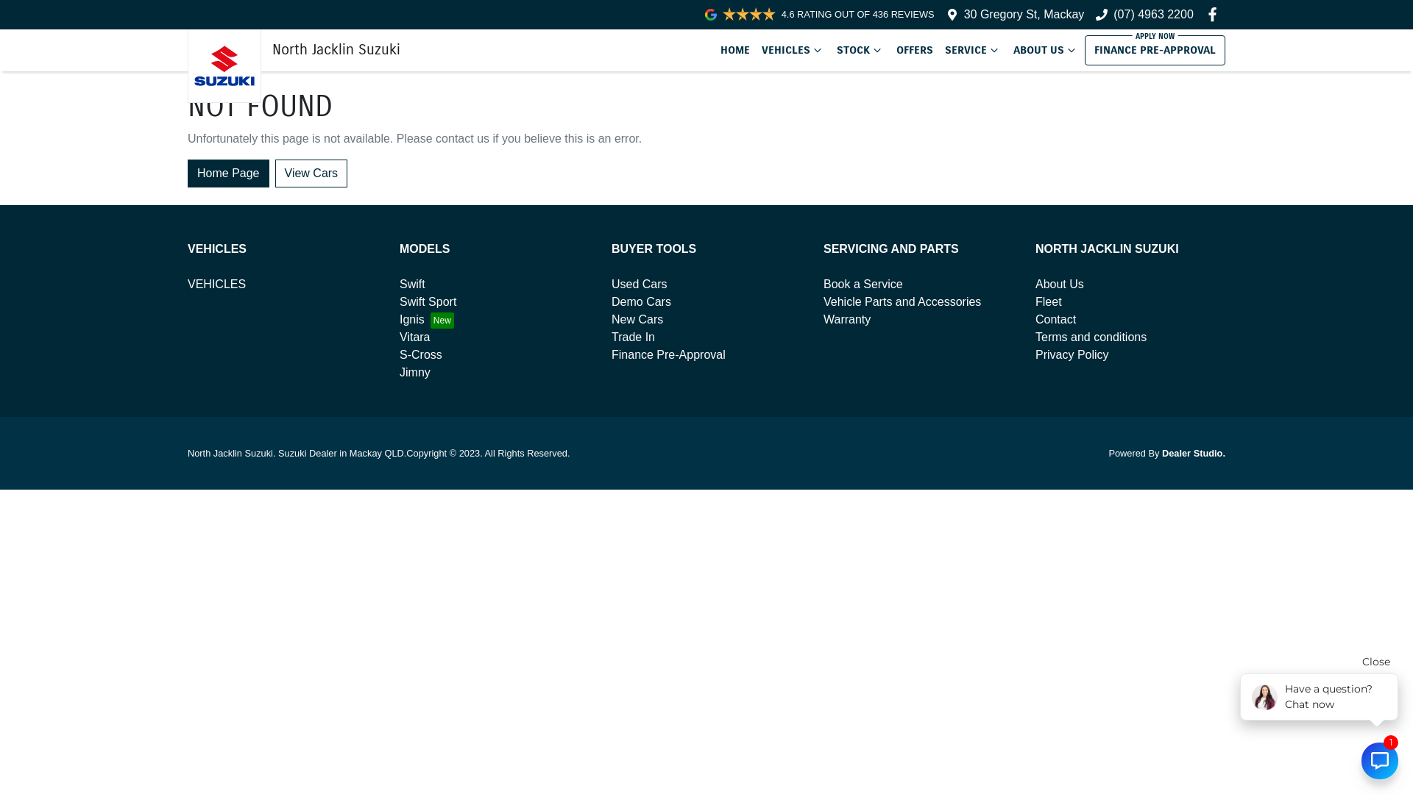 The image size is (1413, 794). What do you see at coordinates (1047, 50) in the screenshot?
I see `ABOUT US` at bounding box center [1047, 50].